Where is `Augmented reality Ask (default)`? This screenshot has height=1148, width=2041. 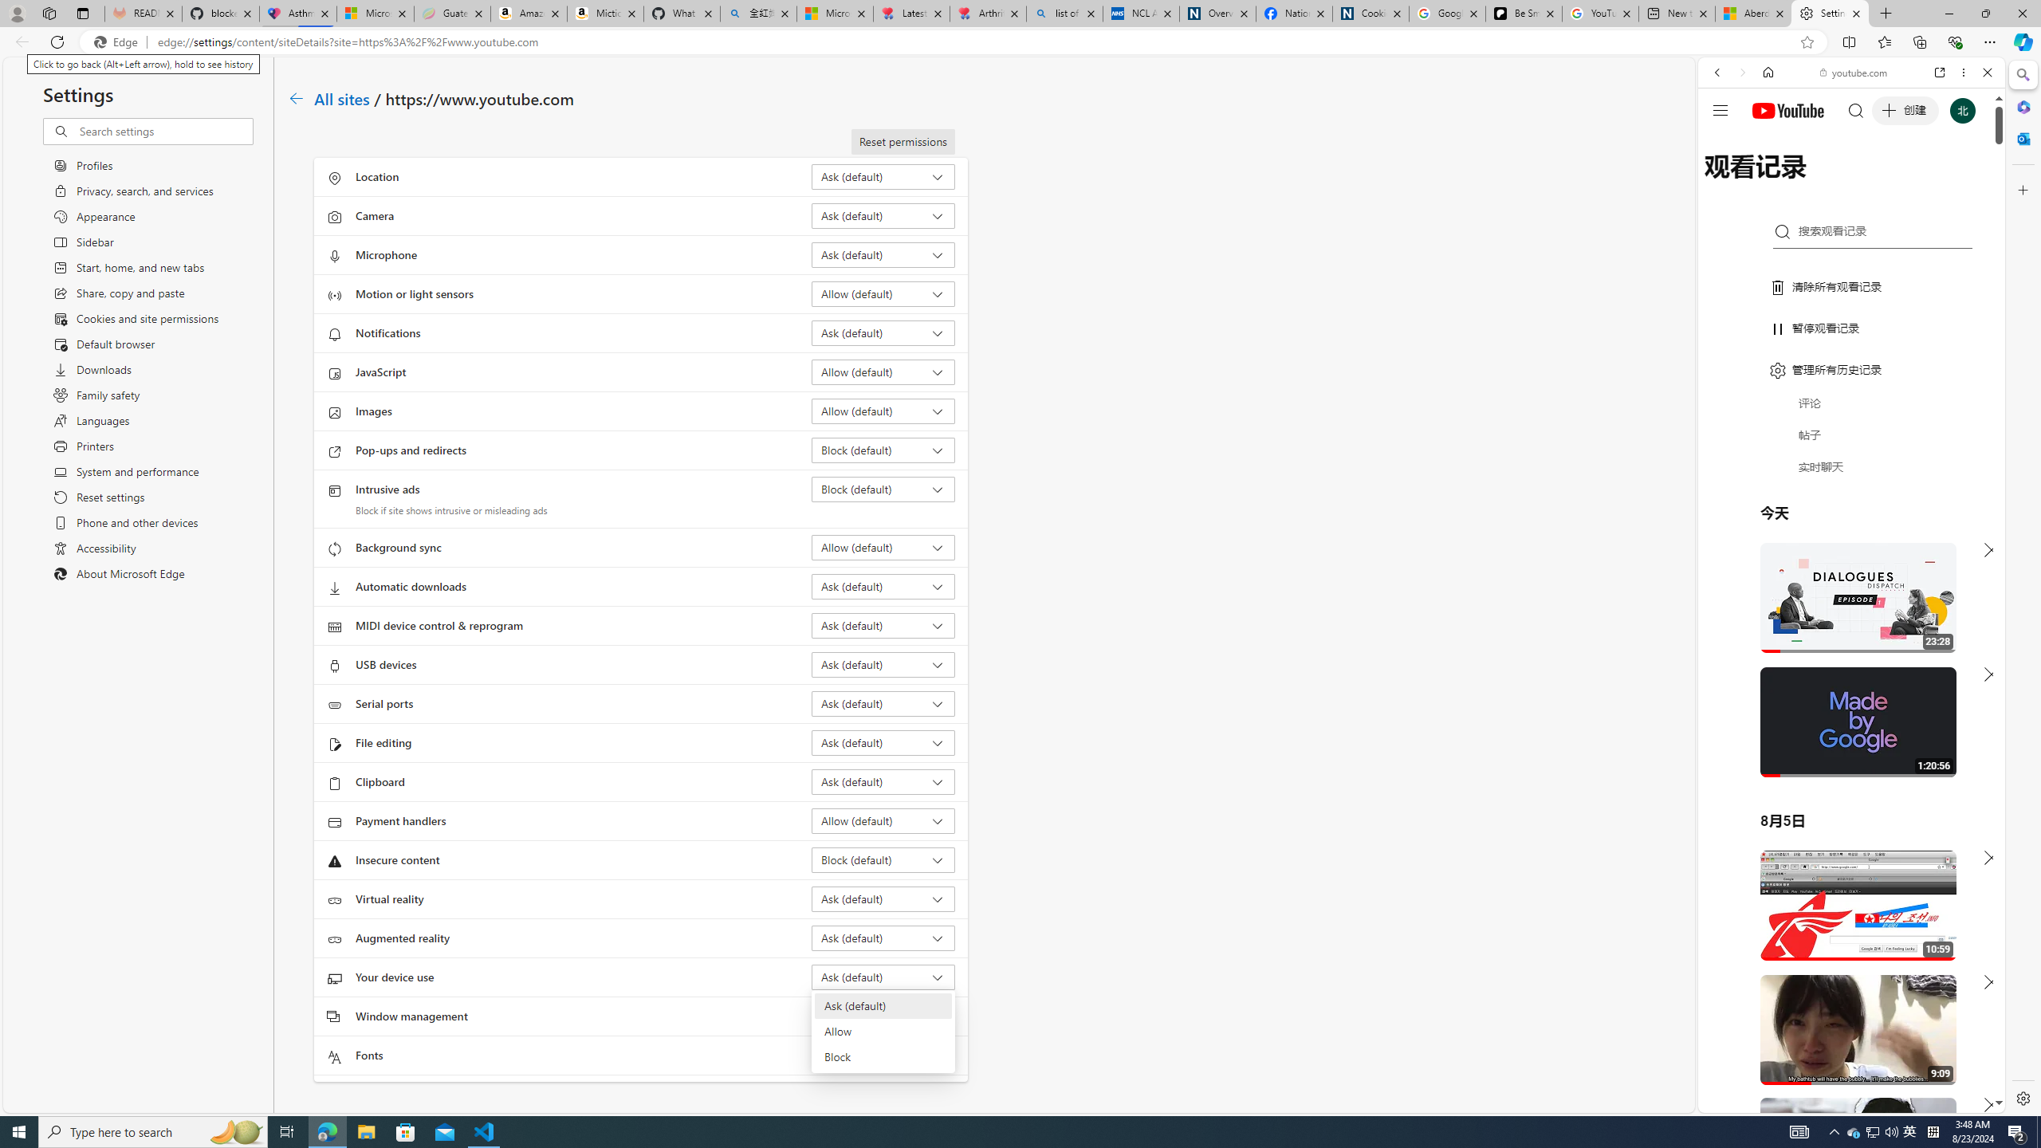
Augmented reality Ask (default) is located at coordinates (883, 938).